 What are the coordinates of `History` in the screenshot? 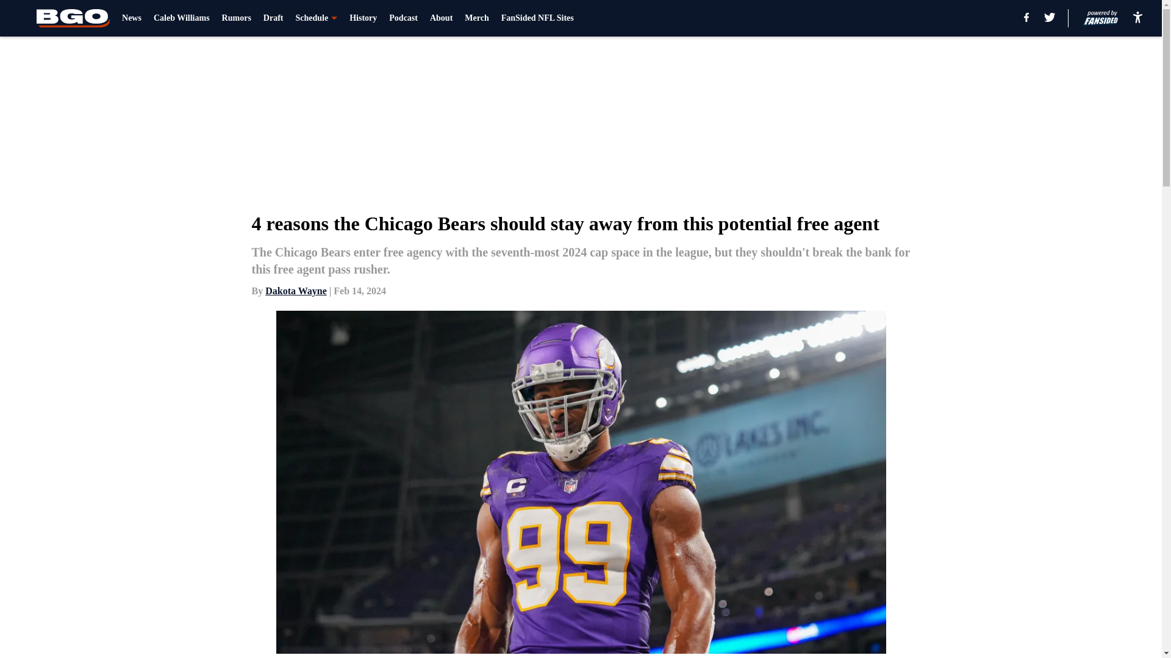 It's located at (363, 18).